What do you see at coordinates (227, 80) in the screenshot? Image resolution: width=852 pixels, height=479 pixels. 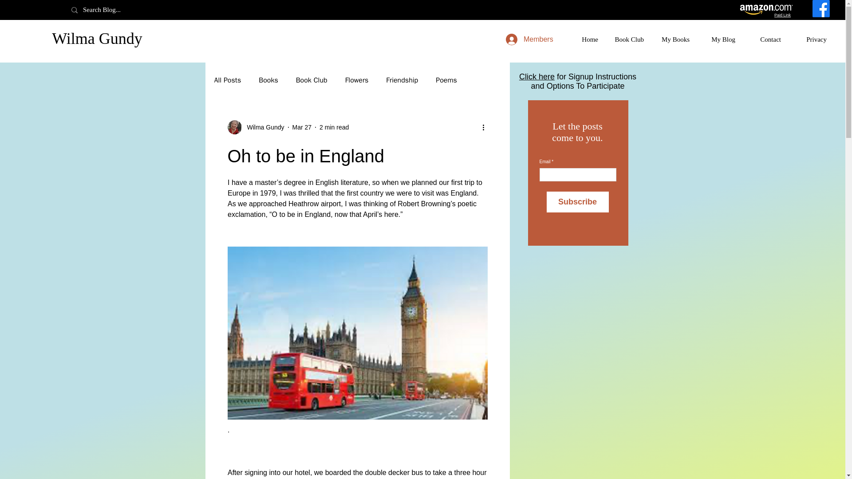 I see `All Posts` at bounding box center [227, 80].